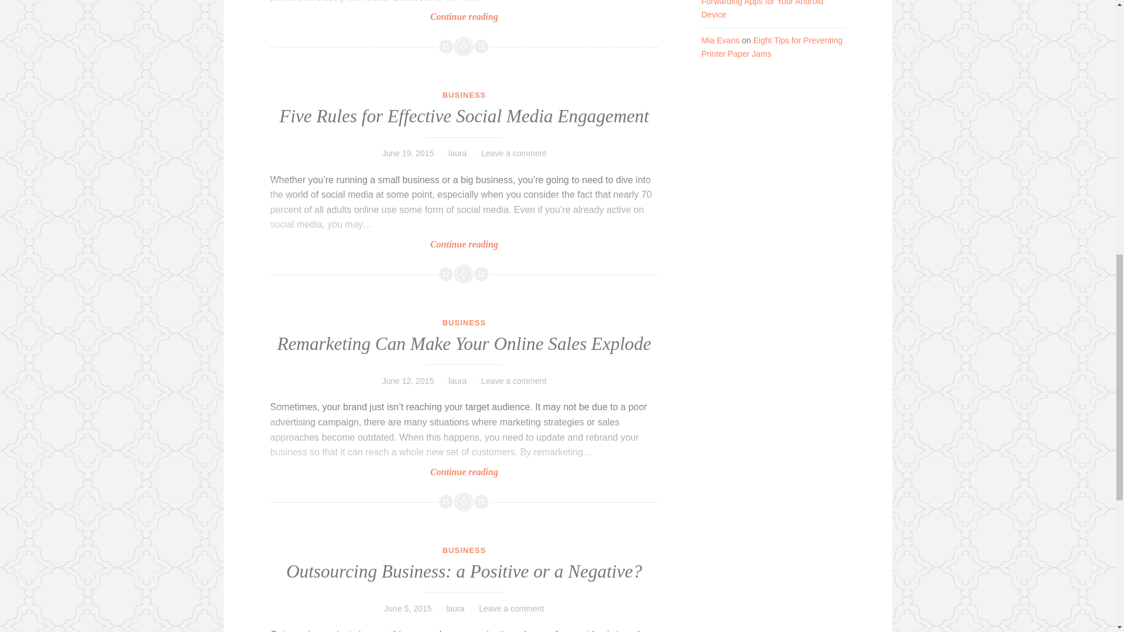 This screenshot has width=1124, height=632. I want to click on laura, so click(455, 609).